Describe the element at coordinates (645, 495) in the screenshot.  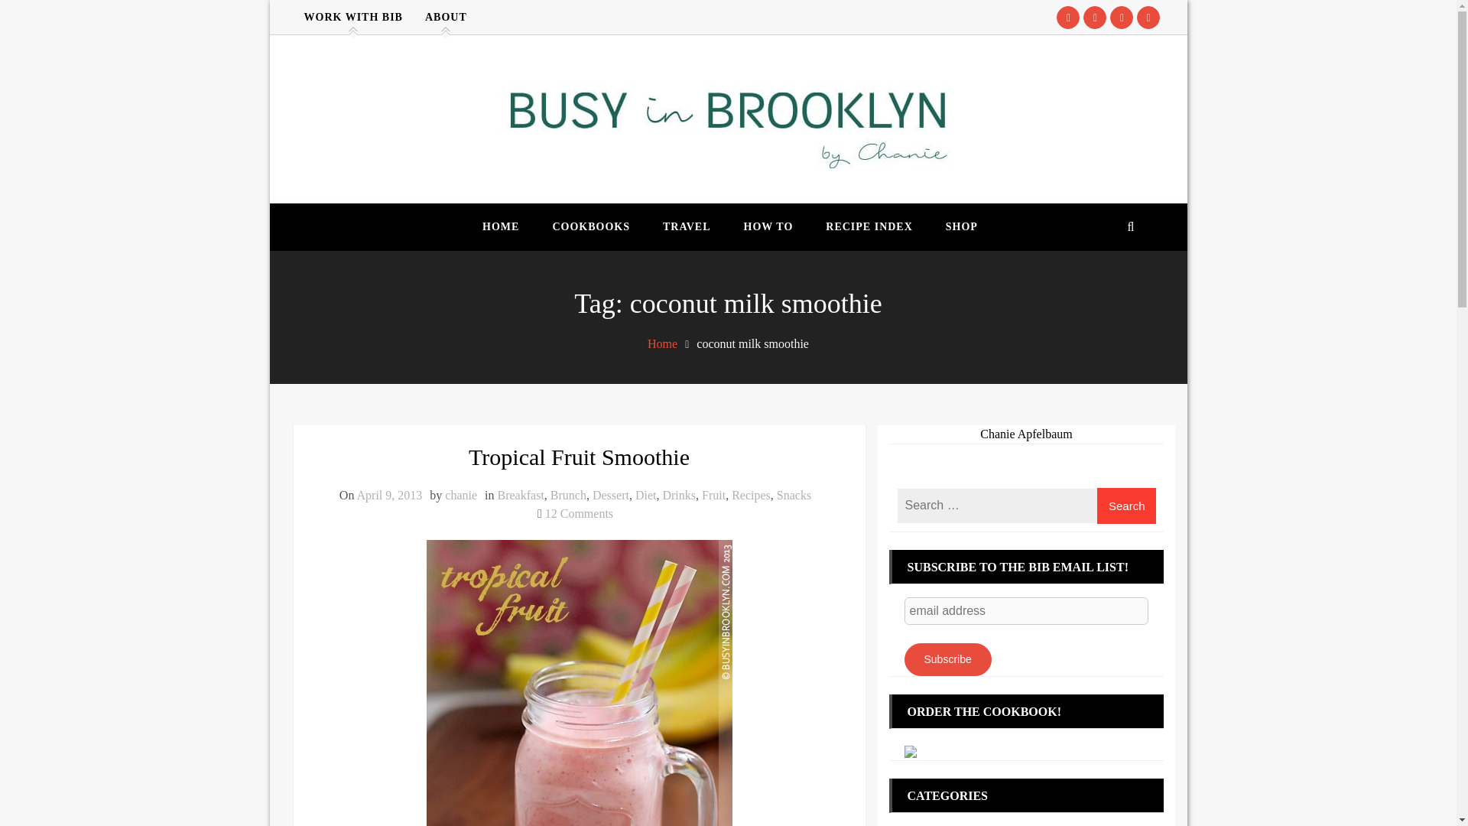
I see `HOME` at that location.